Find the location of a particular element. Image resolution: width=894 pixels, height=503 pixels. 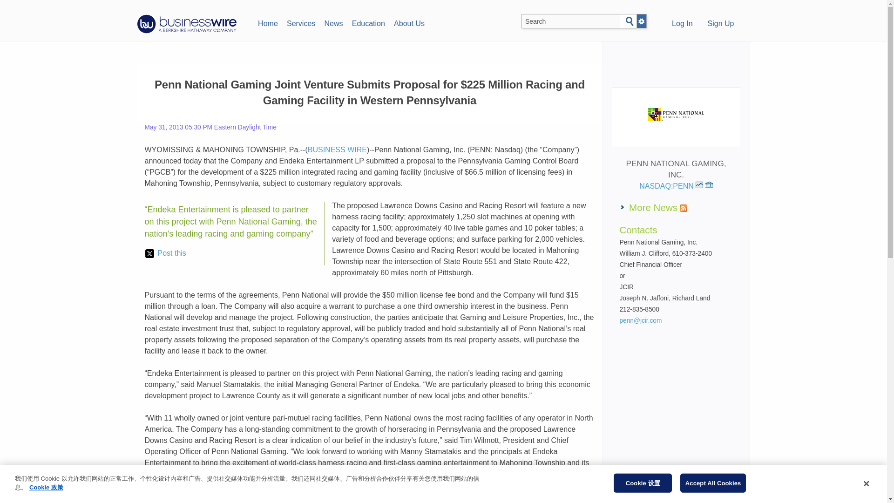

Services is located at coordinates (301, 22).